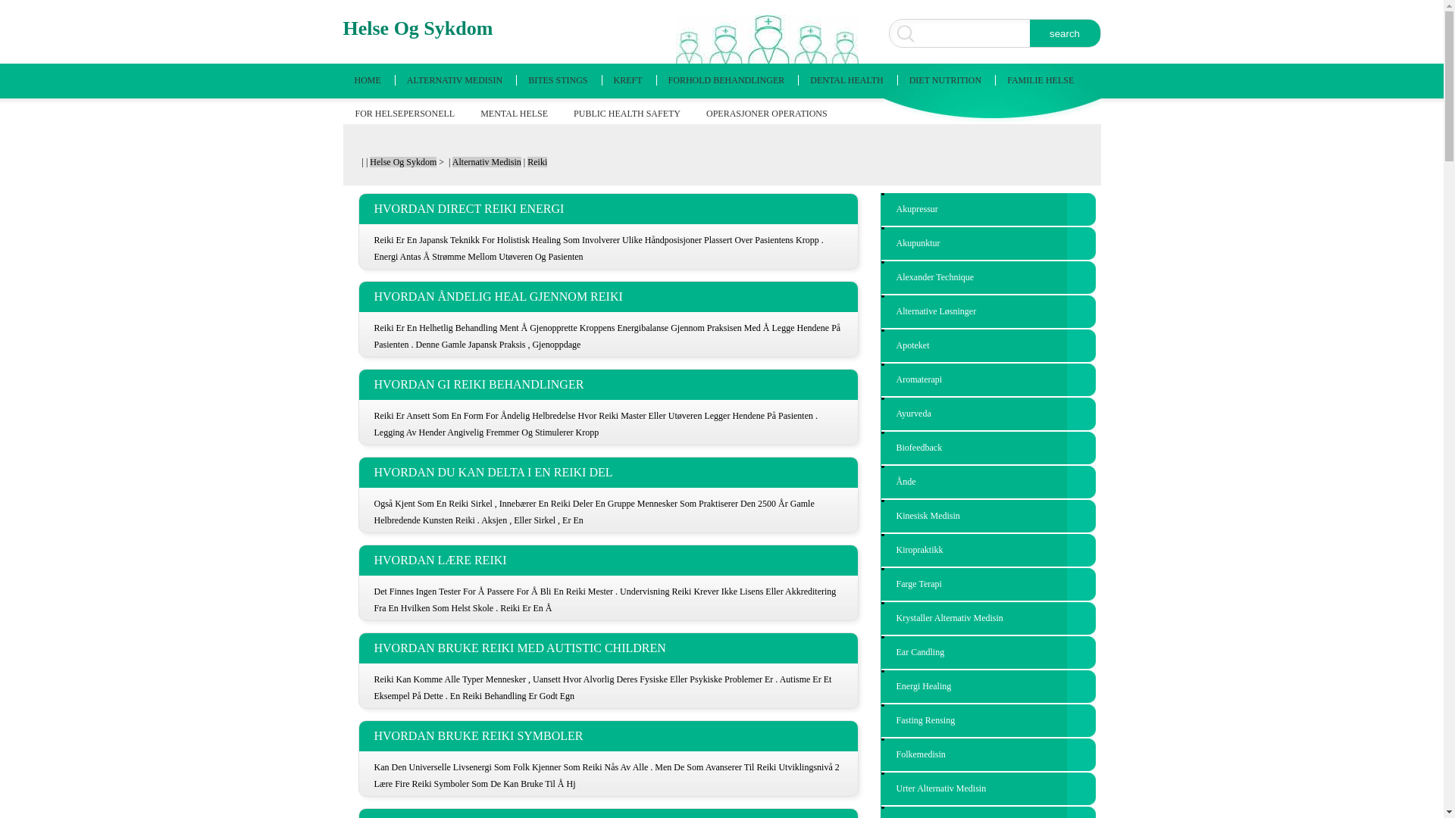  I want to click on Kinesisk Medisin, so click(988, 517).